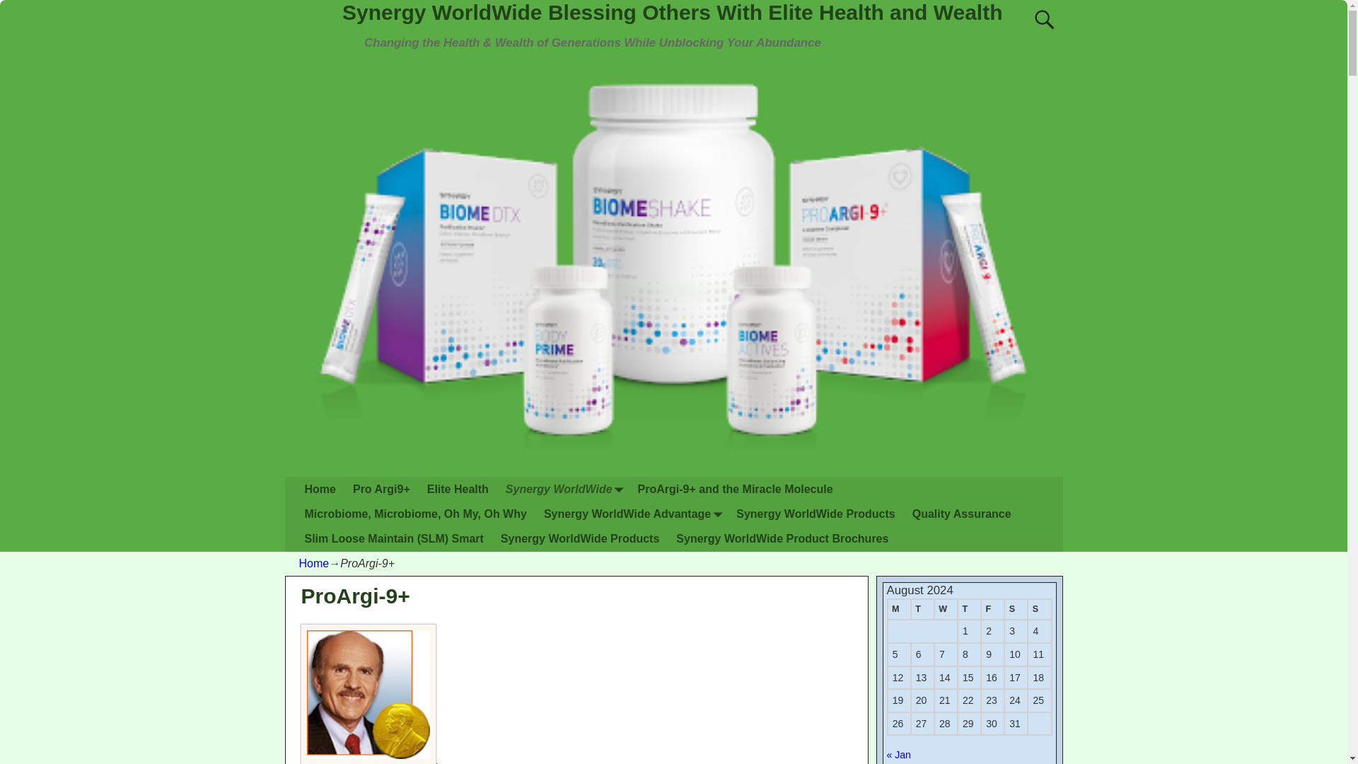 Image resolution: width=1358 pixels, height=764 pixels. Describe the element at coordinates (815, 514) in the screenshot. I see `Synergy WorldWide Products` at that location.